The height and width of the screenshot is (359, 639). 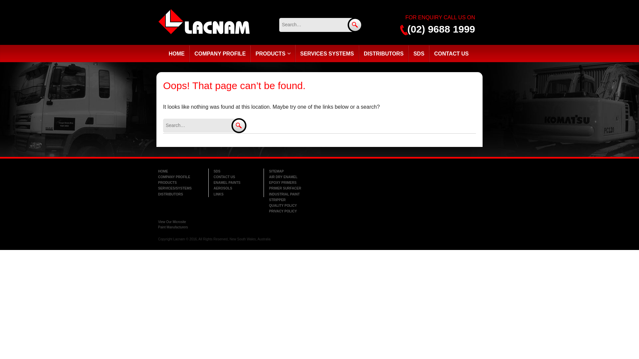 What do you see at coordinates (420, 54) in the screenshot?
I see `SDS` at bounding box center [420, 54].